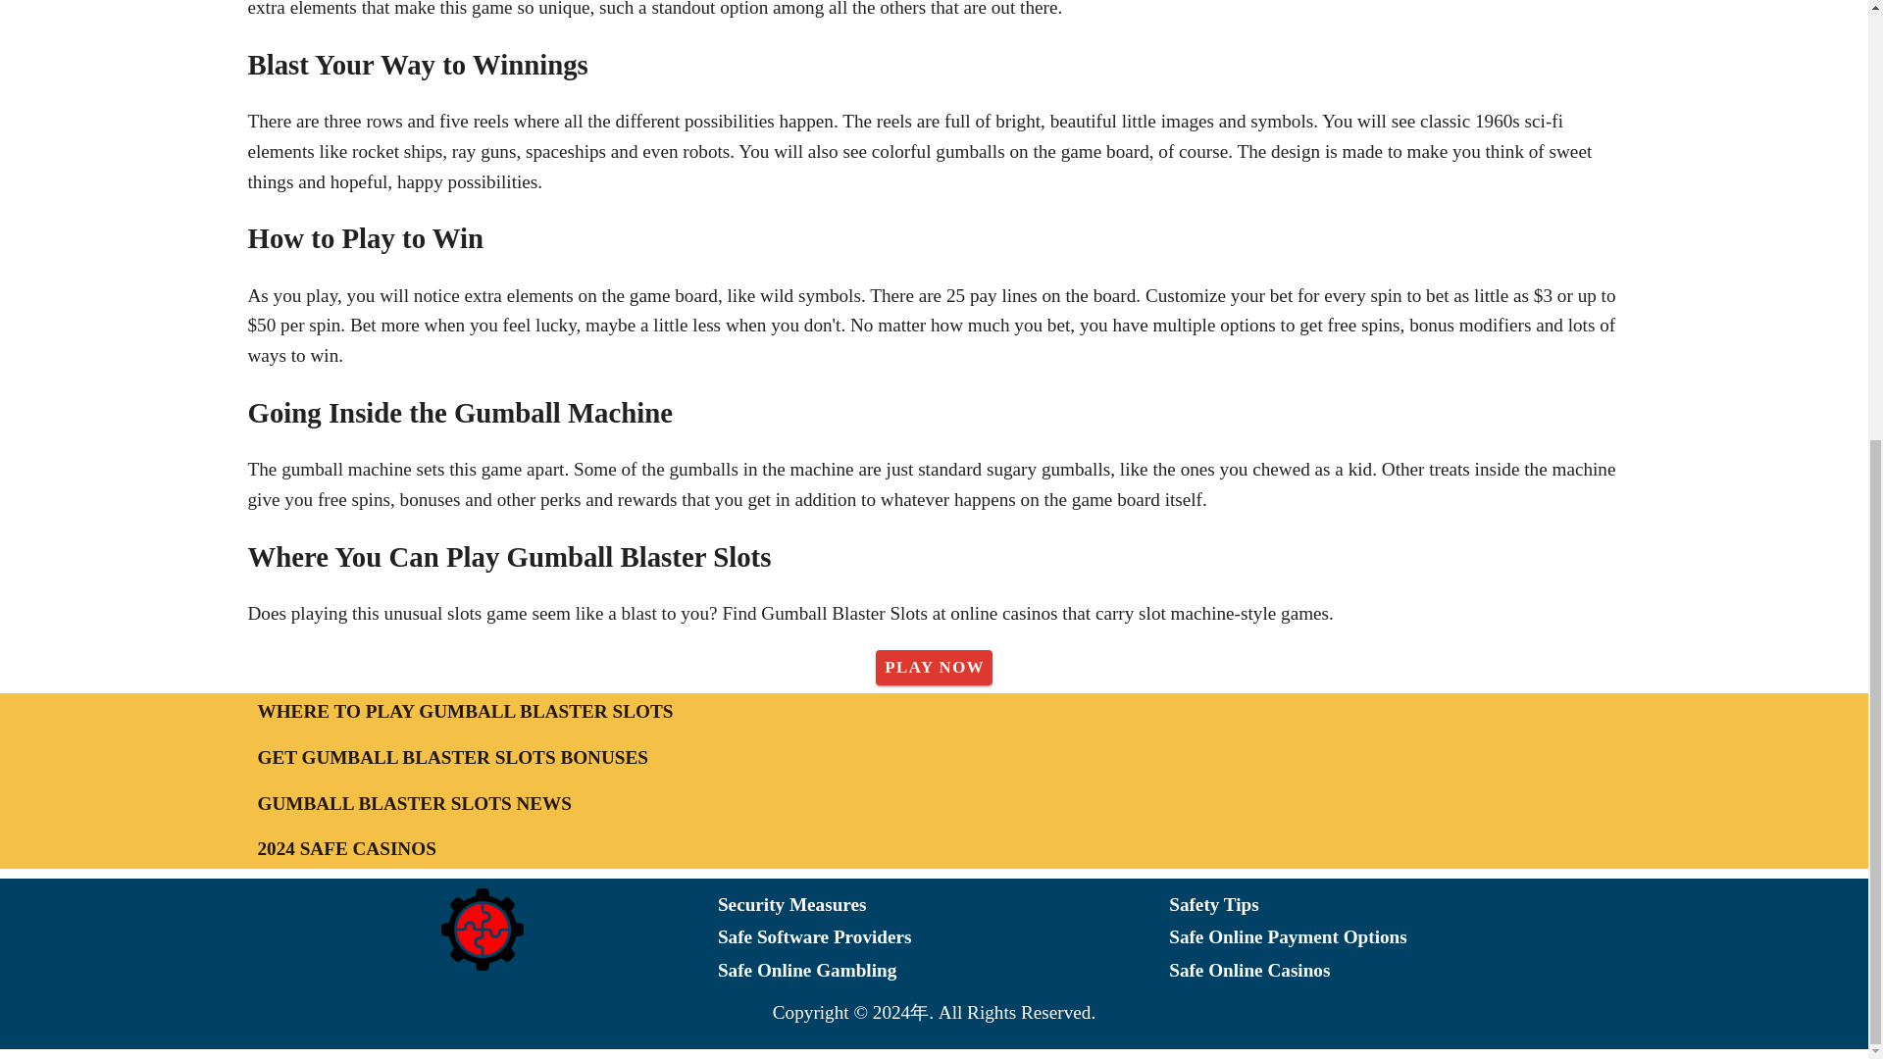 Image resolution: width=1883 pixels, height=1059 pixels. What do you see at coordinates (943, 971) in the screenshot?
I see `Safe Online Gambling` at bounding box center [943, 971].